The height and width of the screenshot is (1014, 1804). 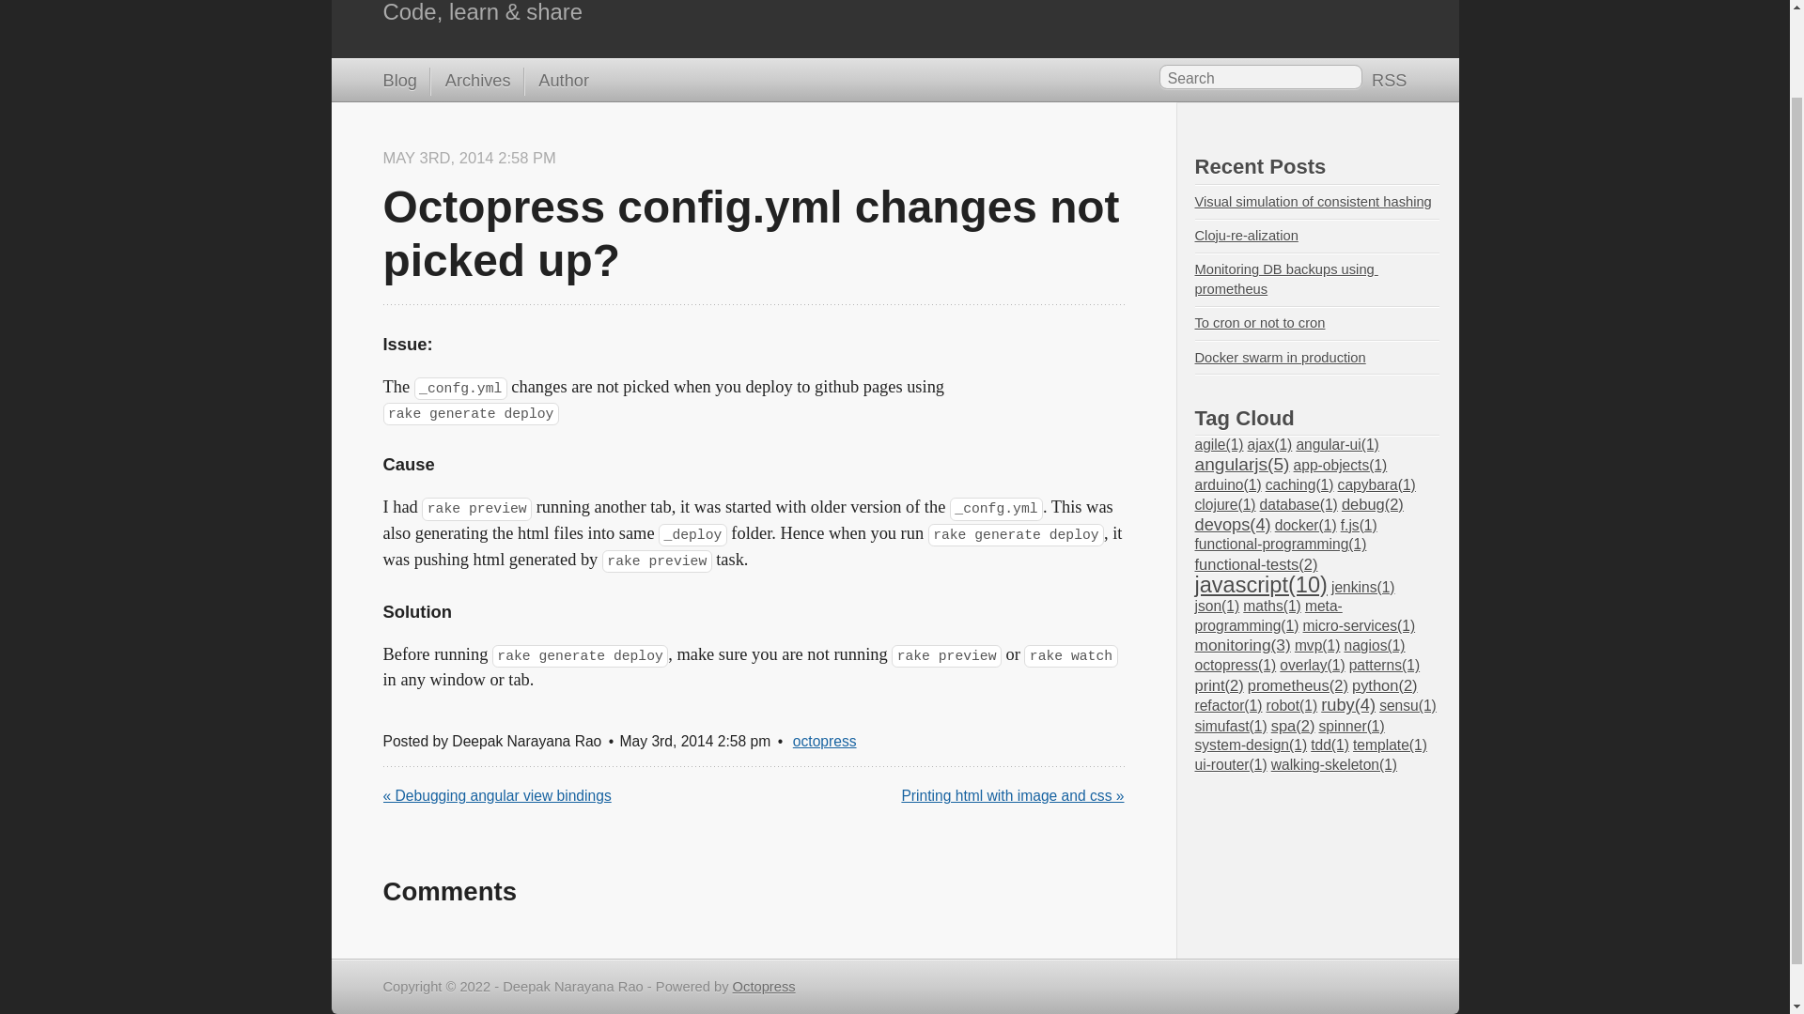 I want to click on octopress, so click(x=825, y=741).